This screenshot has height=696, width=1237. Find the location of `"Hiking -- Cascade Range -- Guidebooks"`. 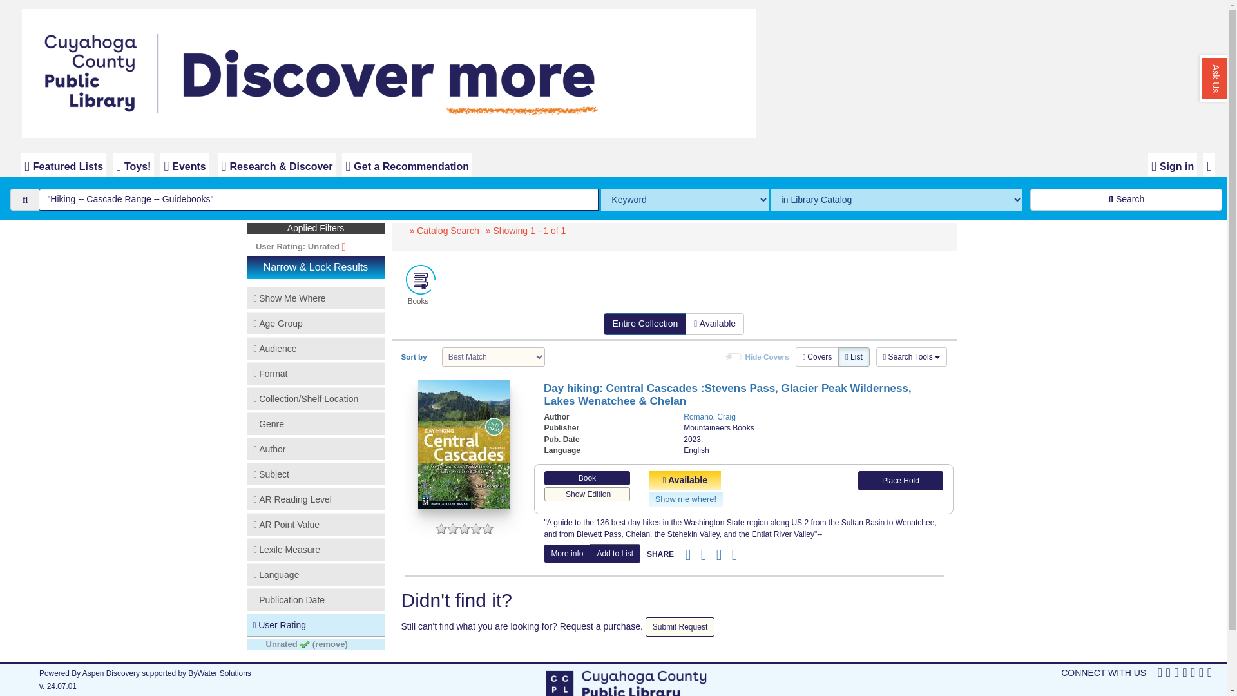

"Hiking -- Cascade Range -- Guidebooks" is located at coordinates (319, 200).